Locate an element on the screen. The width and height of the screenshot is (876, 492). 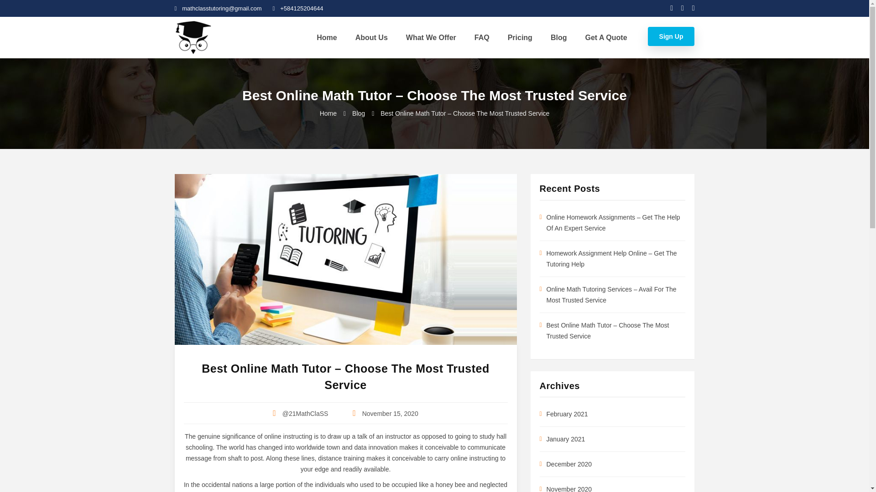
About Us is located at coordinates (371, 37).